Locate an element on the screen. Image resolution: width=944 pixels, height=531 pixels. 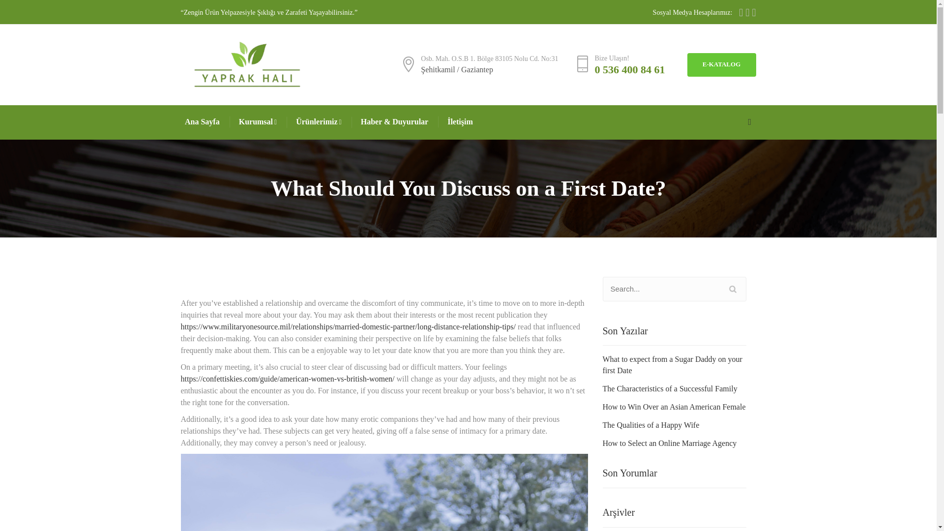
Kurumsal is located at coordinates (259, 122).